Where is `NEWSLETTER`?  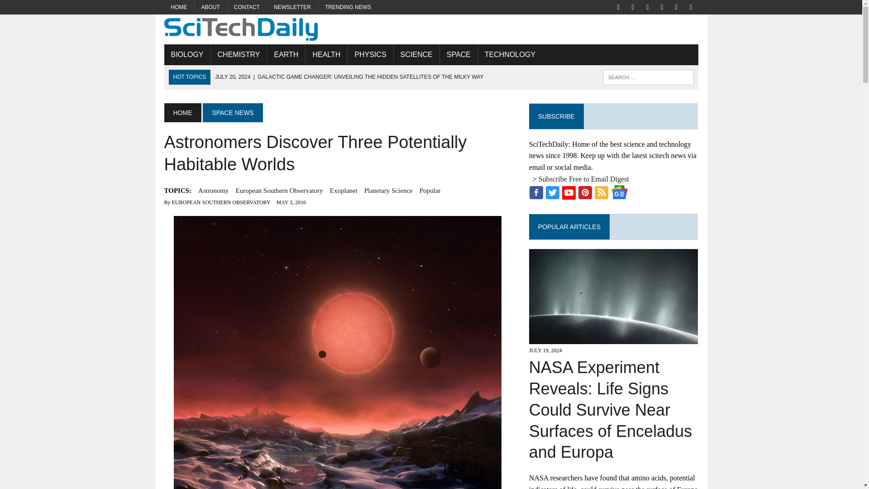
NEWSLETTER is located at coordinates (292, 7).